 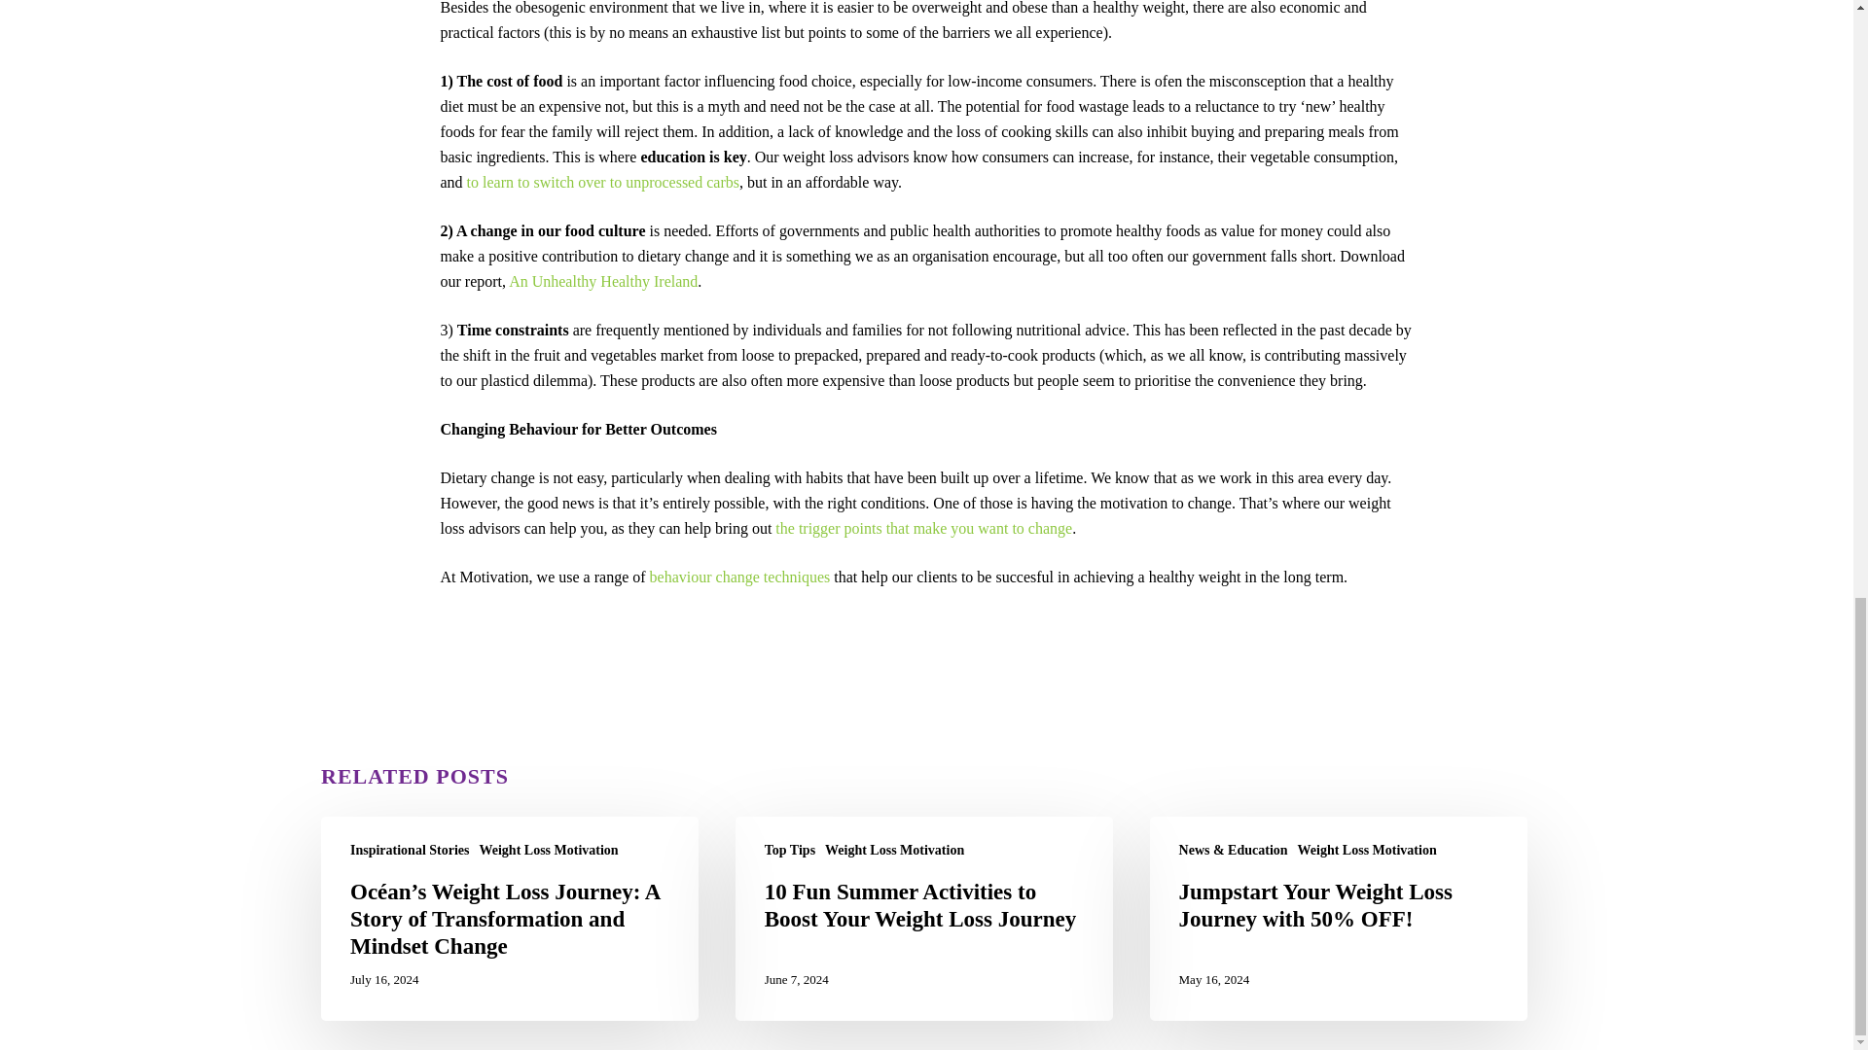 What do you see at coordinates (923, 527) in the screenshot?
I see `the trigger points that make you want to change` at bounding box center [923, 527].